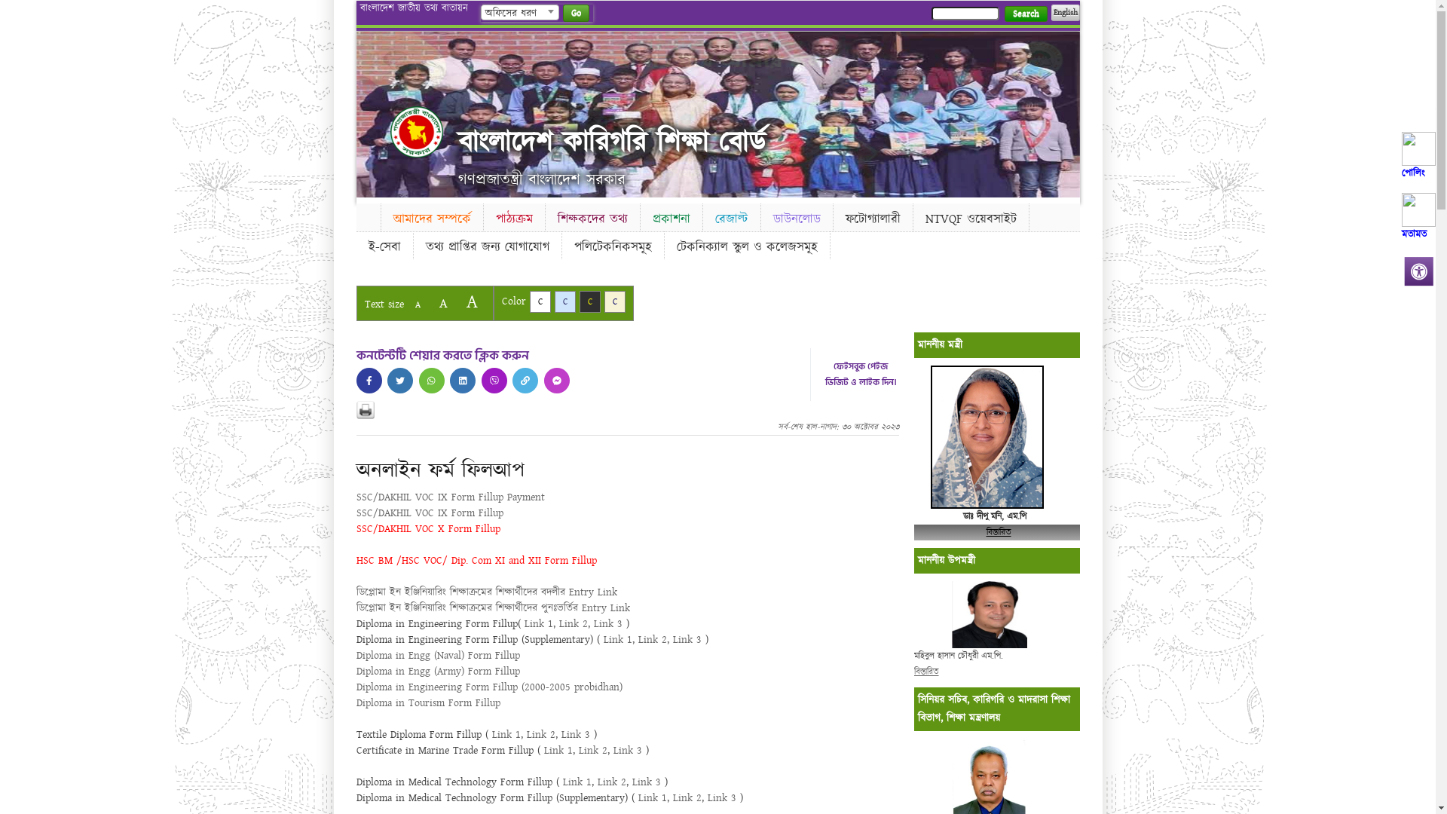 The image size is (1447, 814). I want to click on SSC/DAKHIL VOC IX Form Fillup, so click(430, 513).